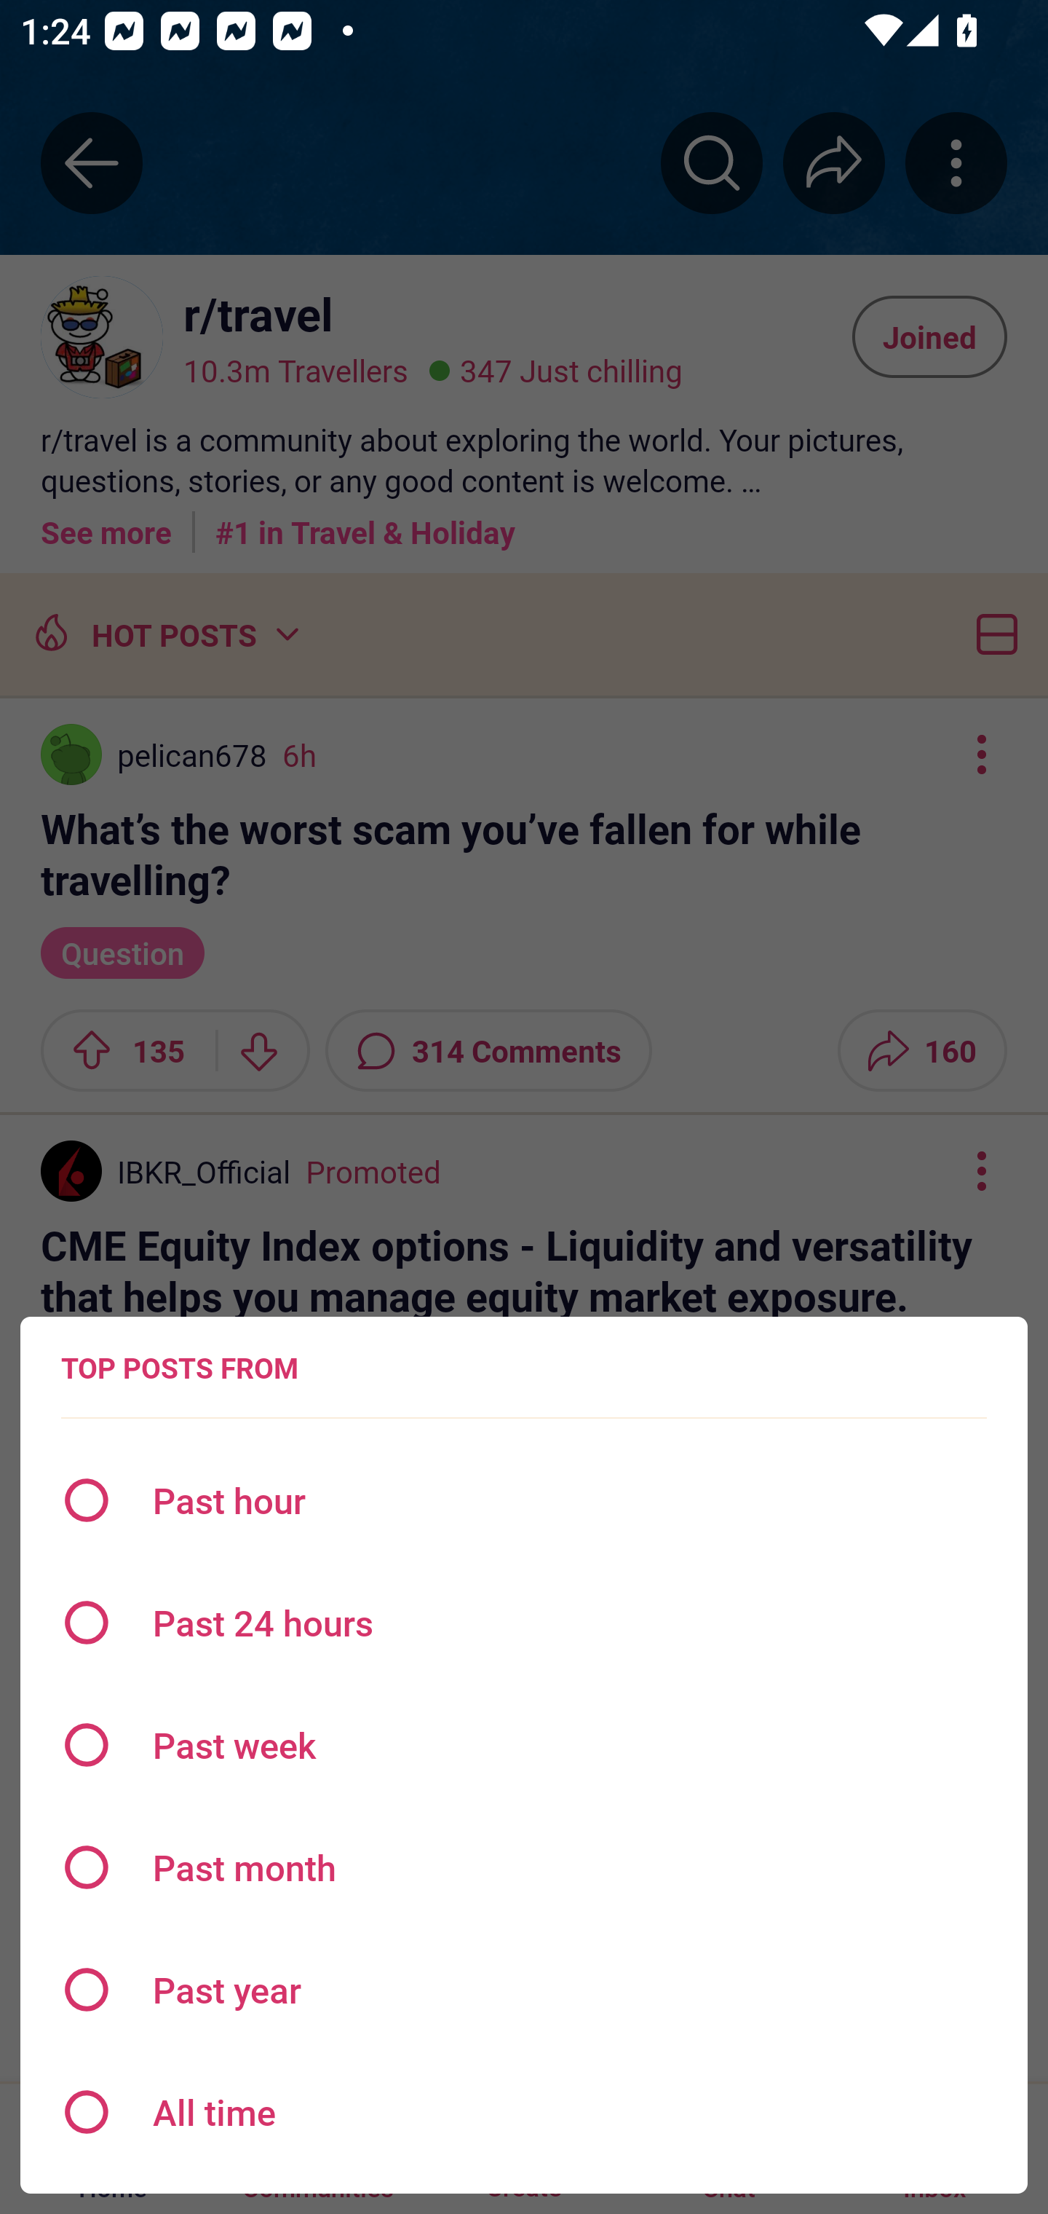 The height and width of the screenshot is (2214, 1048). Describe the element at coordinates (524, 1867) in the screenshot. I see `Past month` at that location.